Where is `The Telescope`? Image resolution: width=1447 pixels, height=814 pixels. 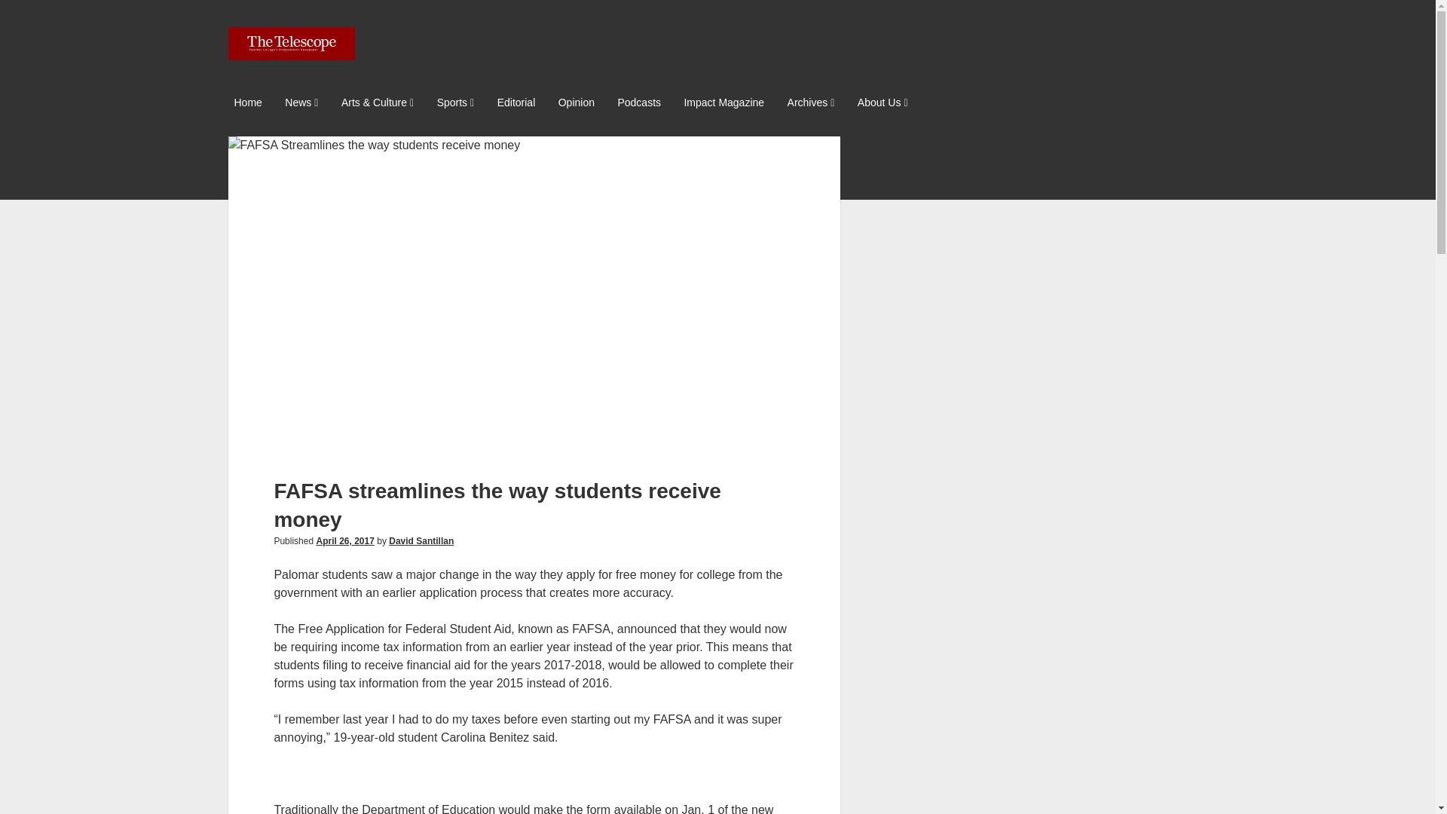 The Telescope is located at coordinates (291, 54).